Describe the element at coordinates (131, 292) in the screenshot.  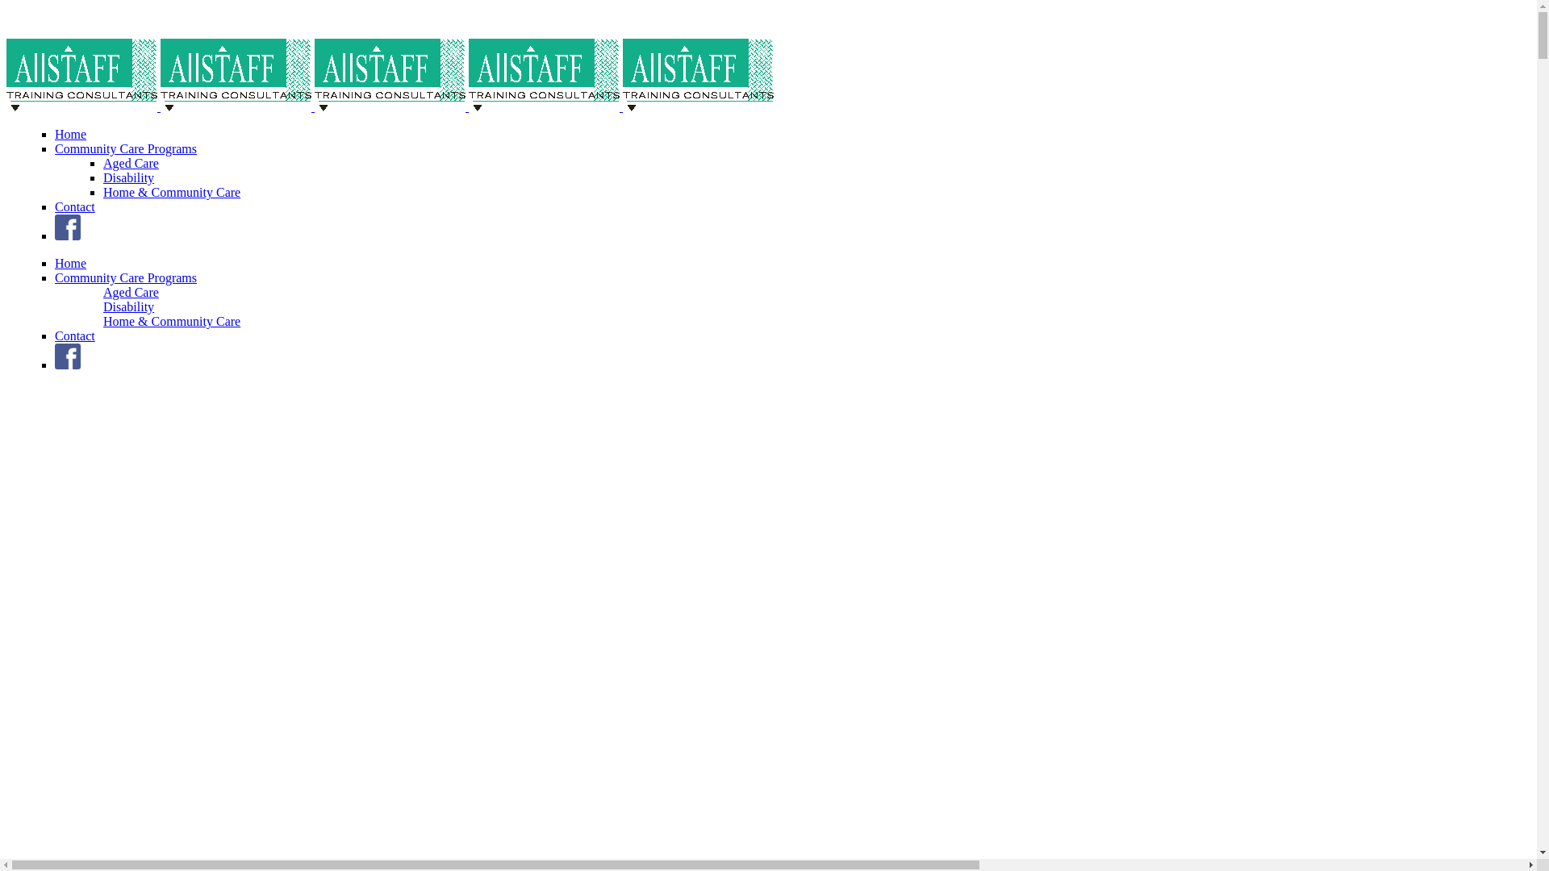
I see `Aged Care` at that location.